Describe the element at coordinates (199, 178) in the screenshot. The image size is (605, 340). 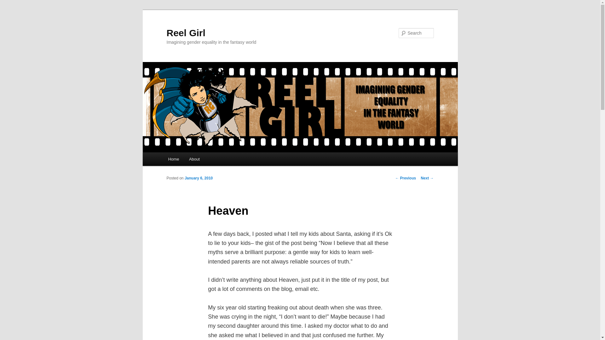
I see `January 6, 2010` at that location.